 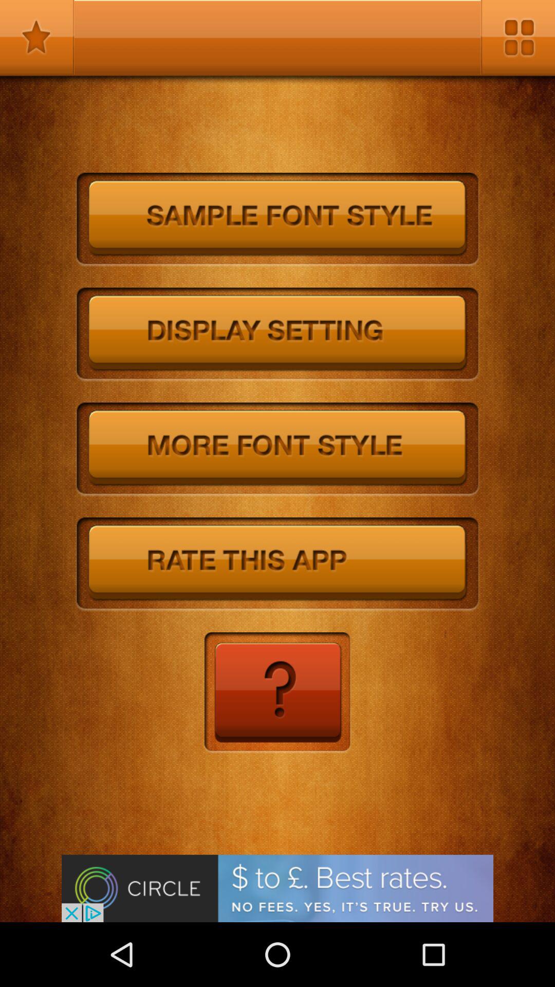 What do you see at coordinates (277, 693) in the screenshot?
I see `open app help` at bounding box center [277, 693].